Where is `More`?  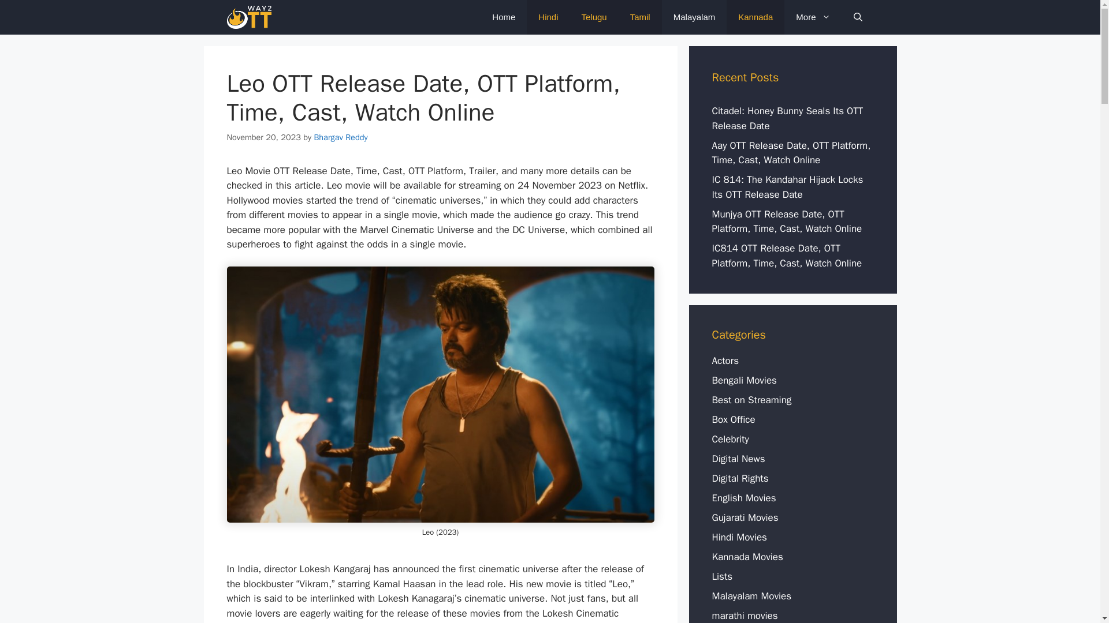
More is located at coordinates (813, 17).